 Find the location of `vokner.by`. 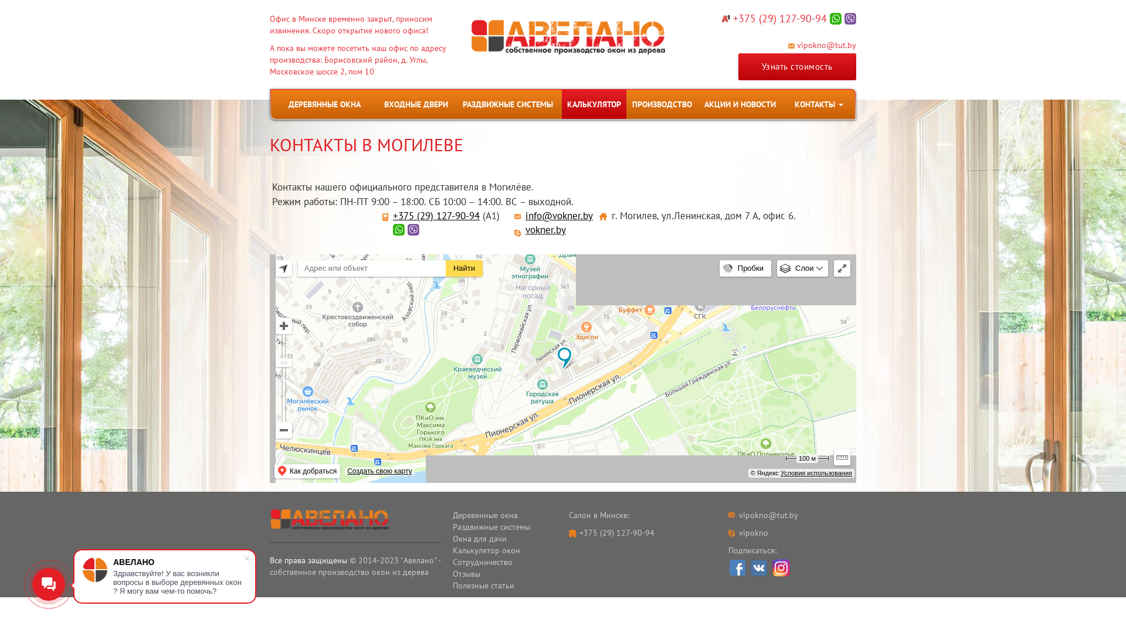

vokner.by is located at coordinates (545, 230).